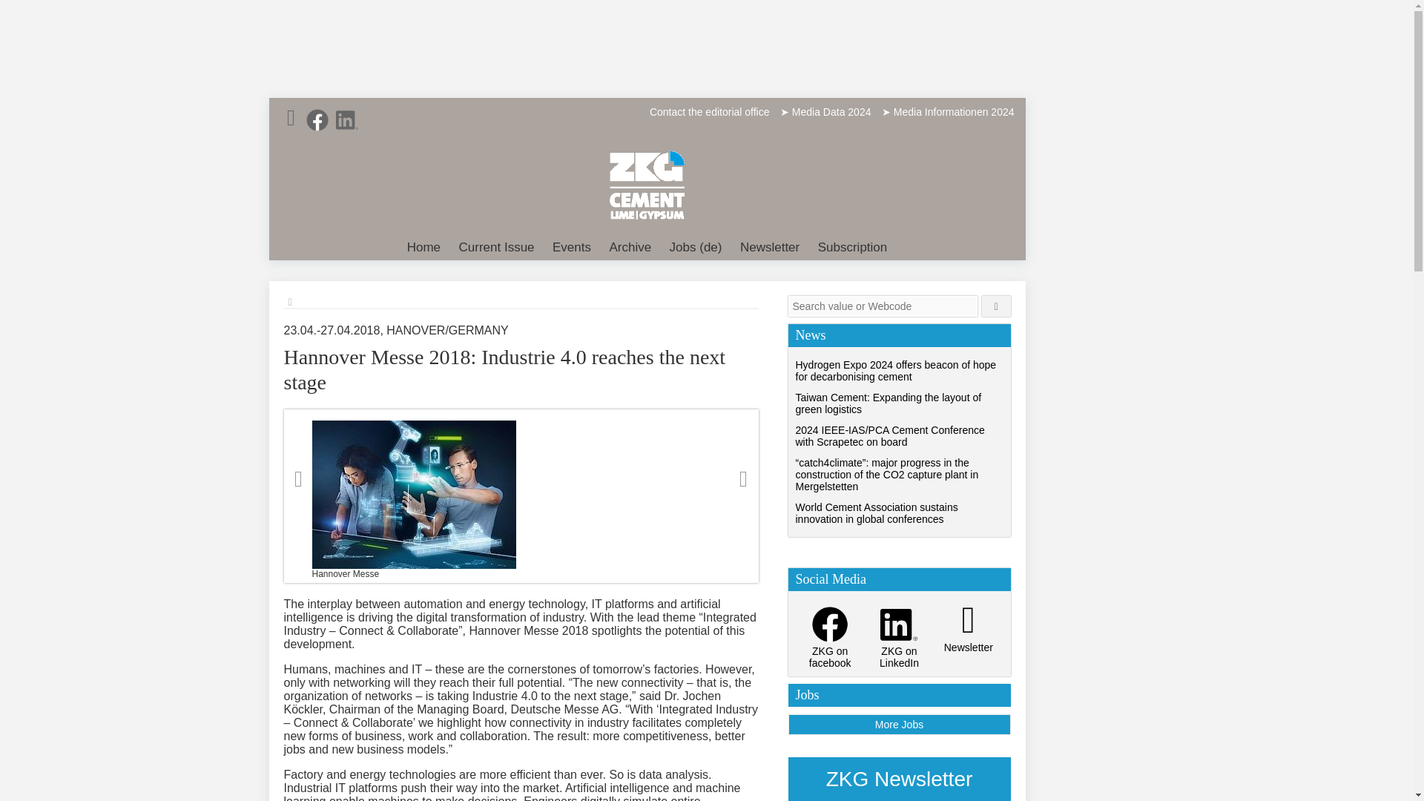 Image resolution: width=1424 pixels, height=801 pixels. Describe the element at coordinates (882, 306) in the screenshot. I see `Search value or Webcode` at that location.